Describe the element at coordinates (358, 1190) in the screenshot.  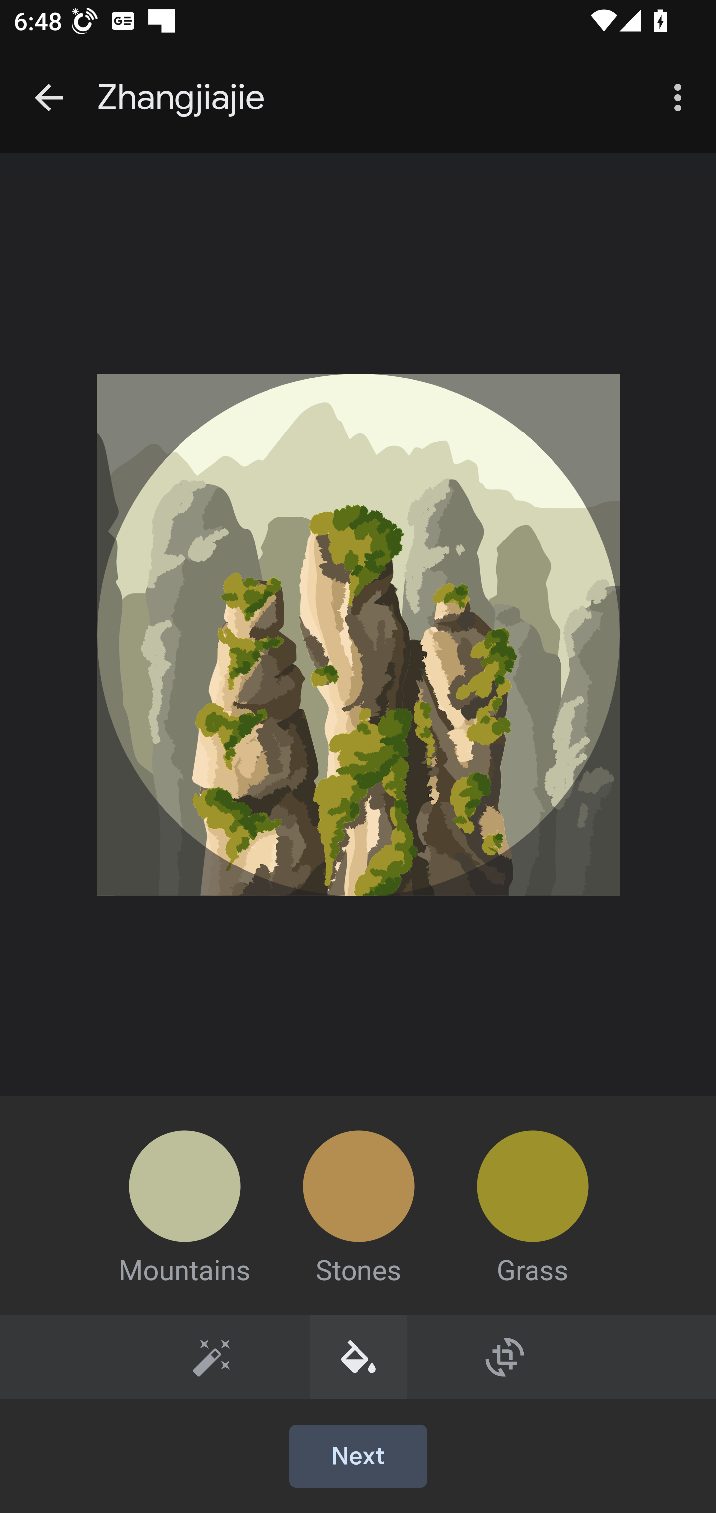
I see `Stones` at that location.